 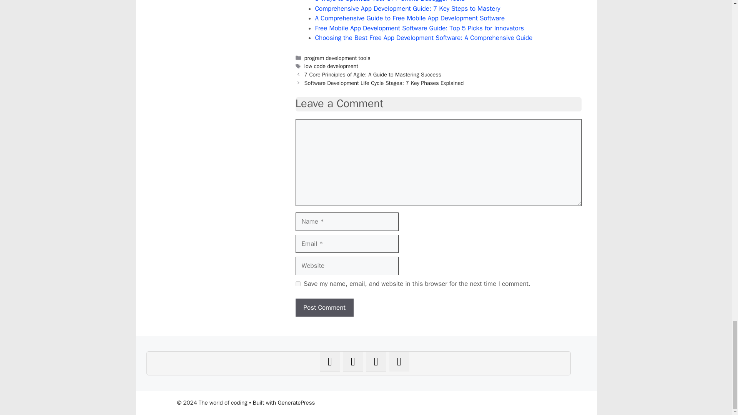 What do you see at coordinates (331, 66) in the screenshot?
I see `low code development` at bounding box center [331, 66].